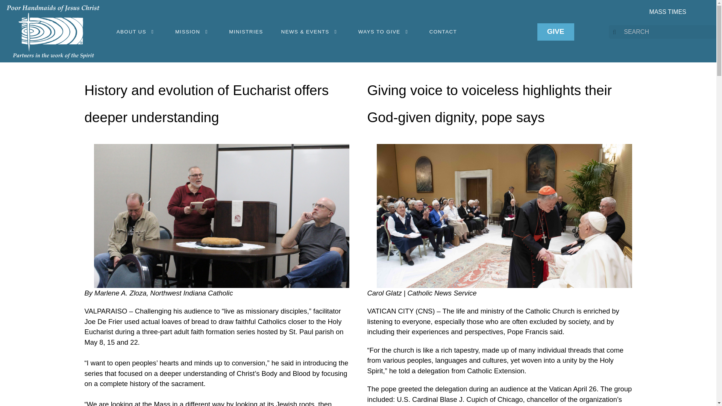  What do you see at coordinates (443, 32) in the screenshot?
I see `CONTACT` at bounding box center [443, 32].